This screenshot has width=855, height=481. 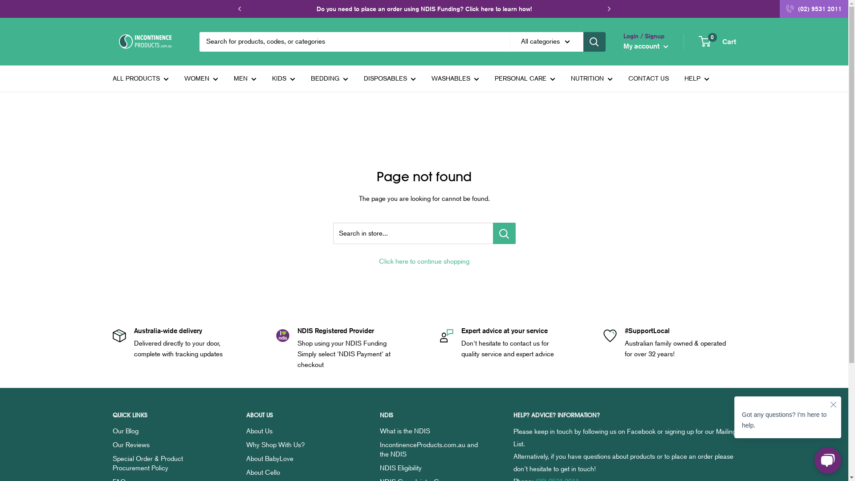 I want to click on NDIS, so click(x=431, y=415).